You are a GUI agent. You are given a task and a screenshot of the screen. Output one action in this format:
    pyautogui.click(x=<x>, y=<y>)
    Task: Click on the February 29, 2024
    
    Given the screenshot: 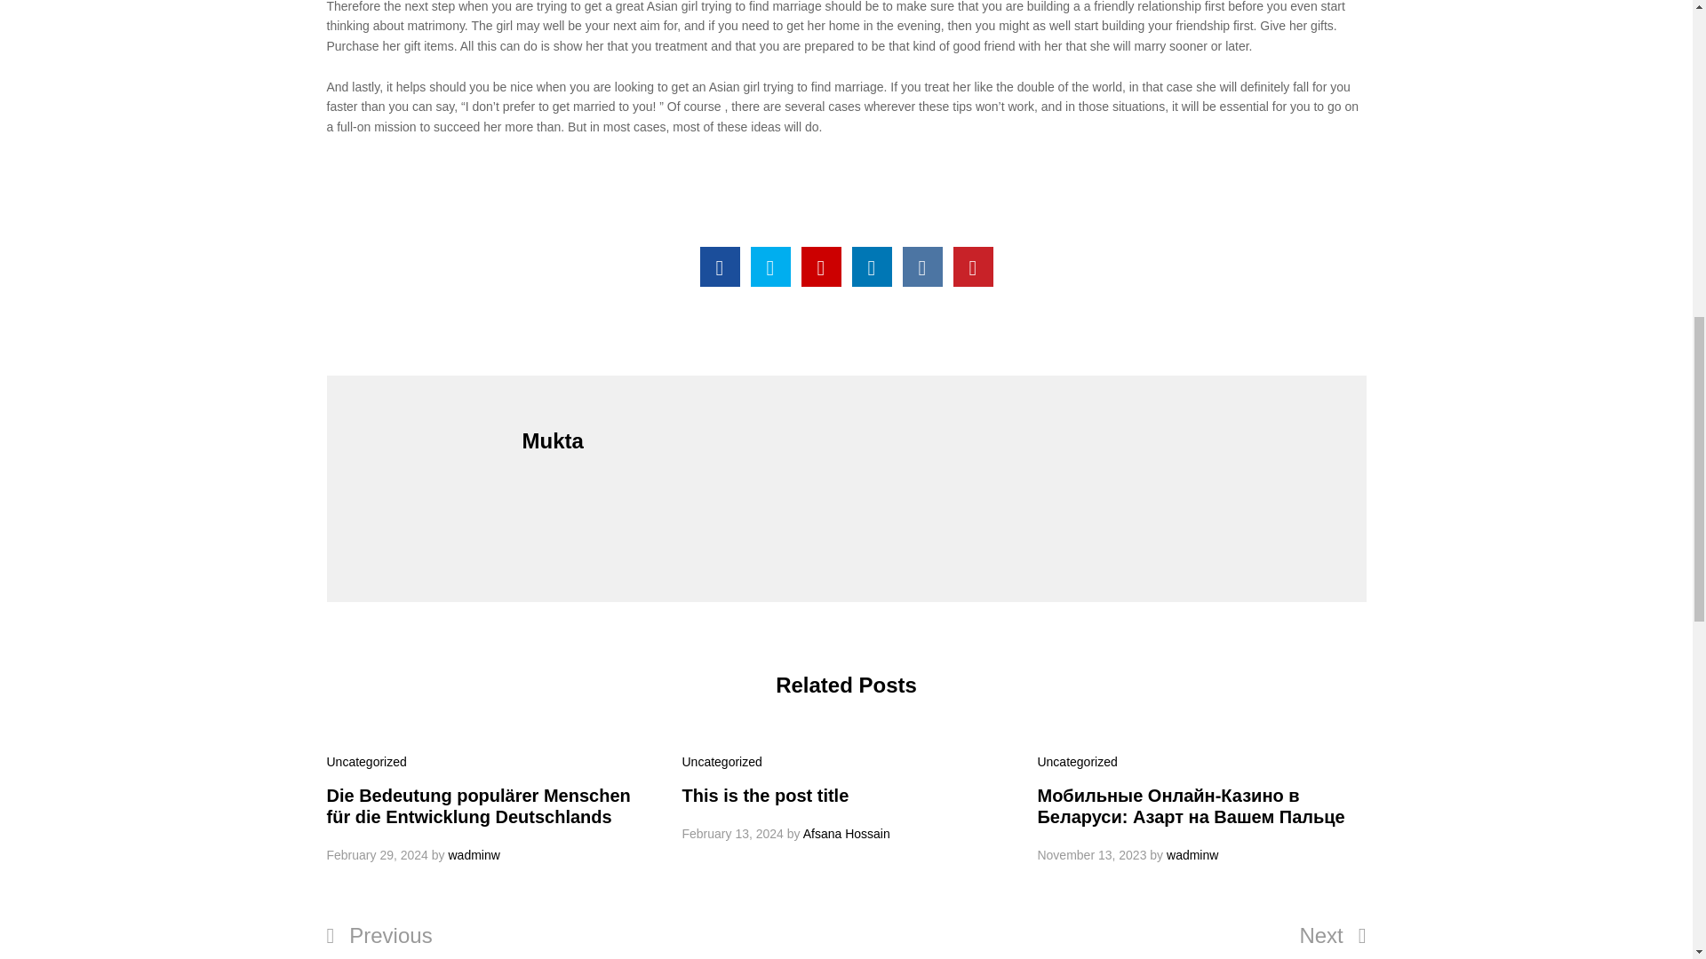 What is the action you would take?
    pyautogui.click(x=377, y=854)
    